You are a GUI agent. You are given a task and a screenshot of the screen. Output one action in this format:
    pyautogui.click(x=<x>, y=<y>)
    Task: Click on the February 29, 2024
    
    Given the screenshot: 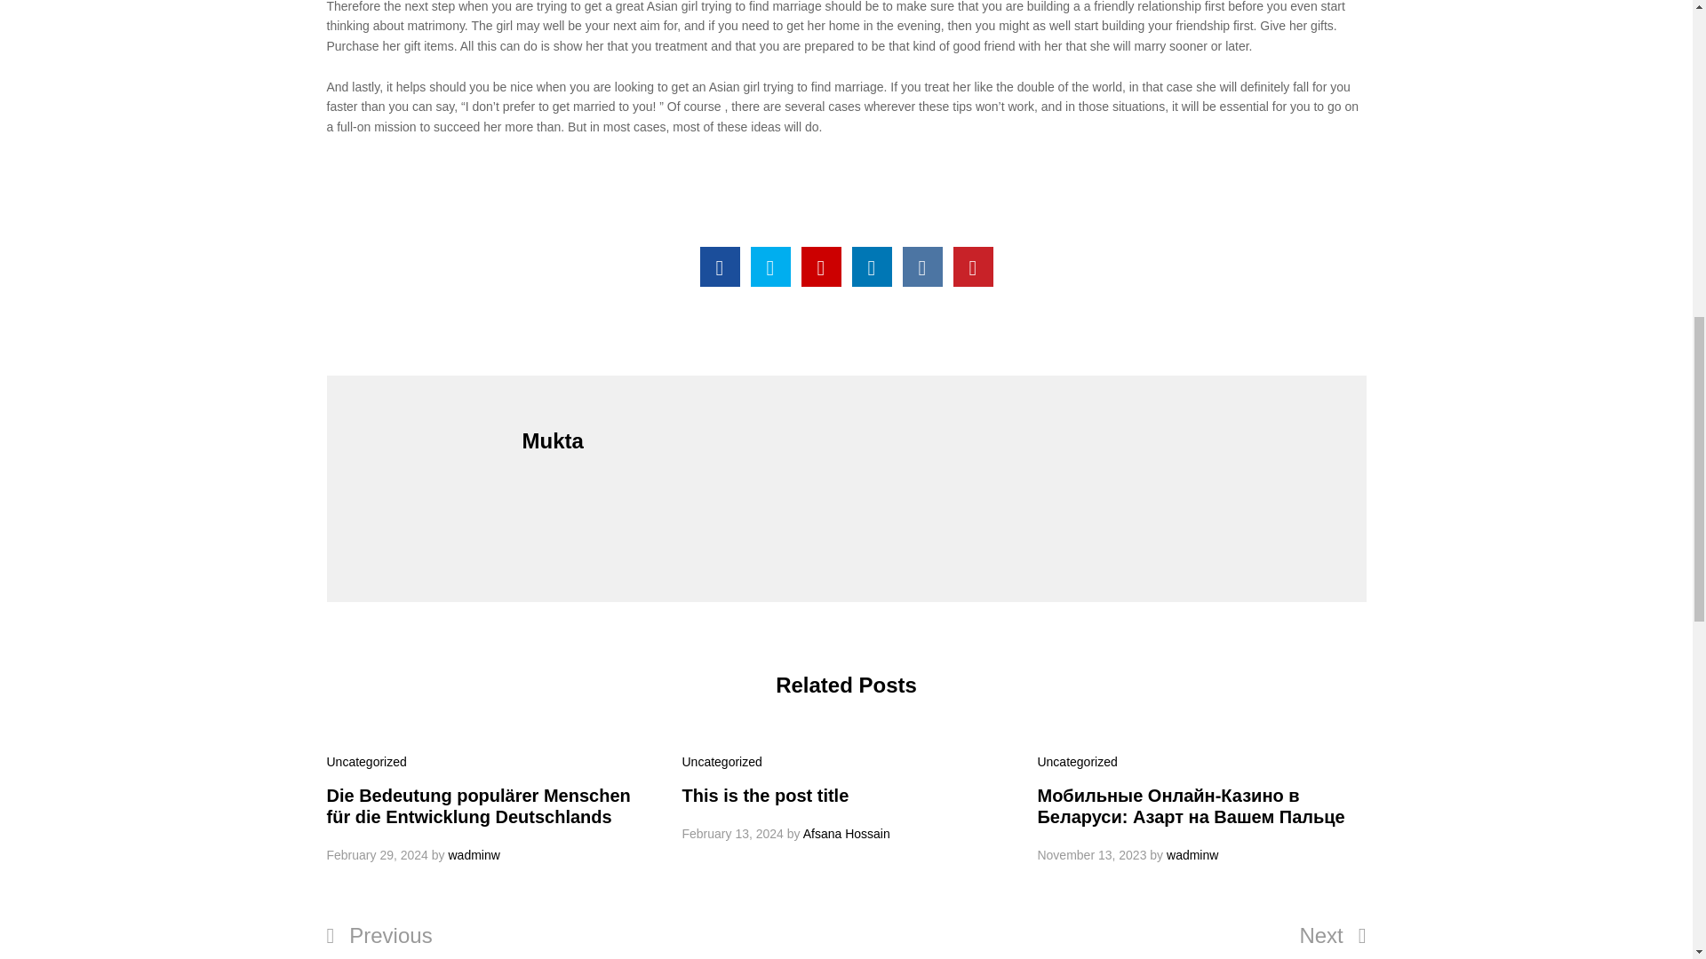 What is the action you would take?
    pyautogui.click(x=377, y=854)
    